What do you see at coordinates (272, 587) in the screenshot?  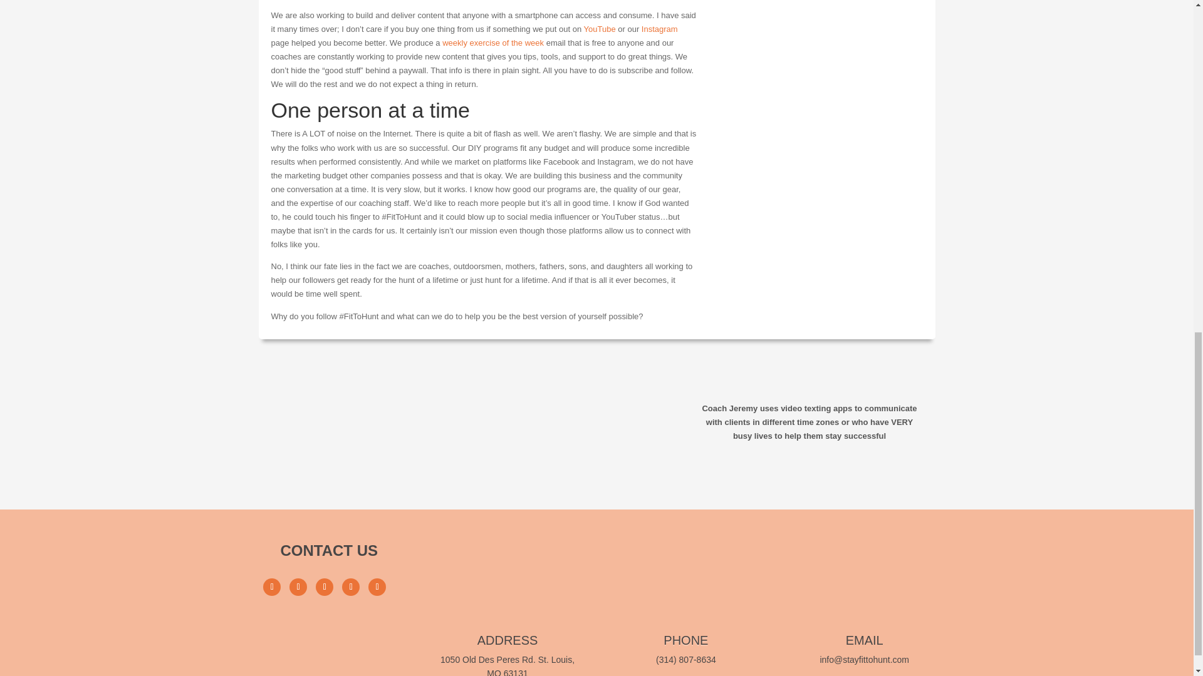 I see `Follow on Facebook` at bounding box center [272, 587].